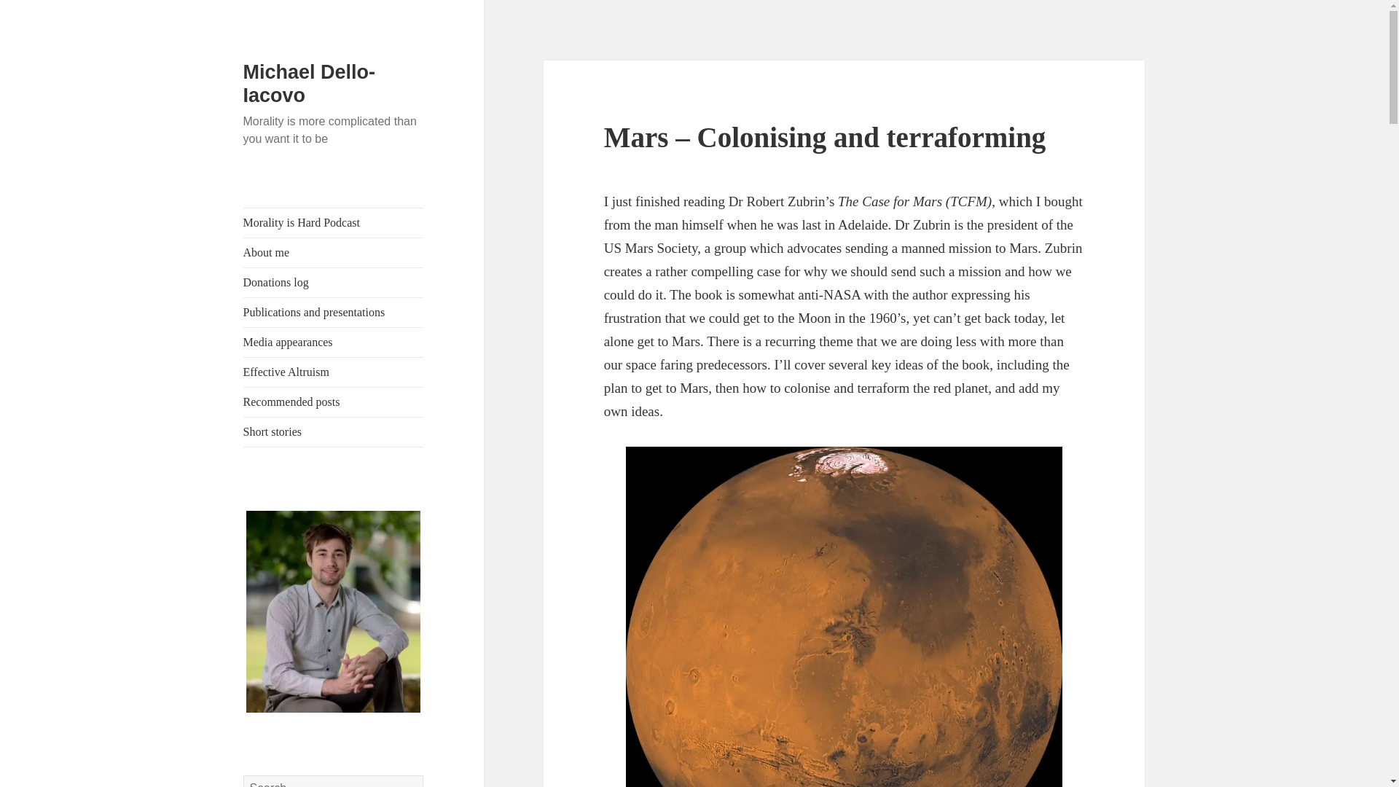 This screenshot has width=1399, height=787. Describe the element at coordinates (310, 83) in the screenshot. I see `Michael Dello-Iacovo` at that location.